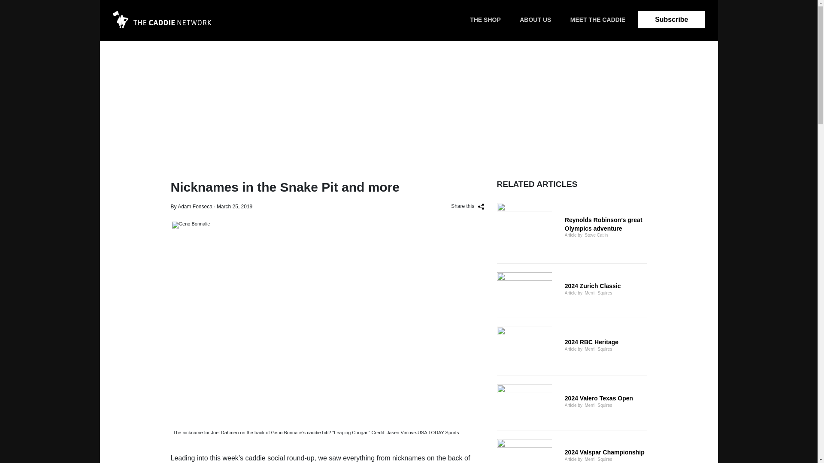 This screenshot has width=824, height=463. I want to click on 2024 RBC Heritage, so click(572, 451).